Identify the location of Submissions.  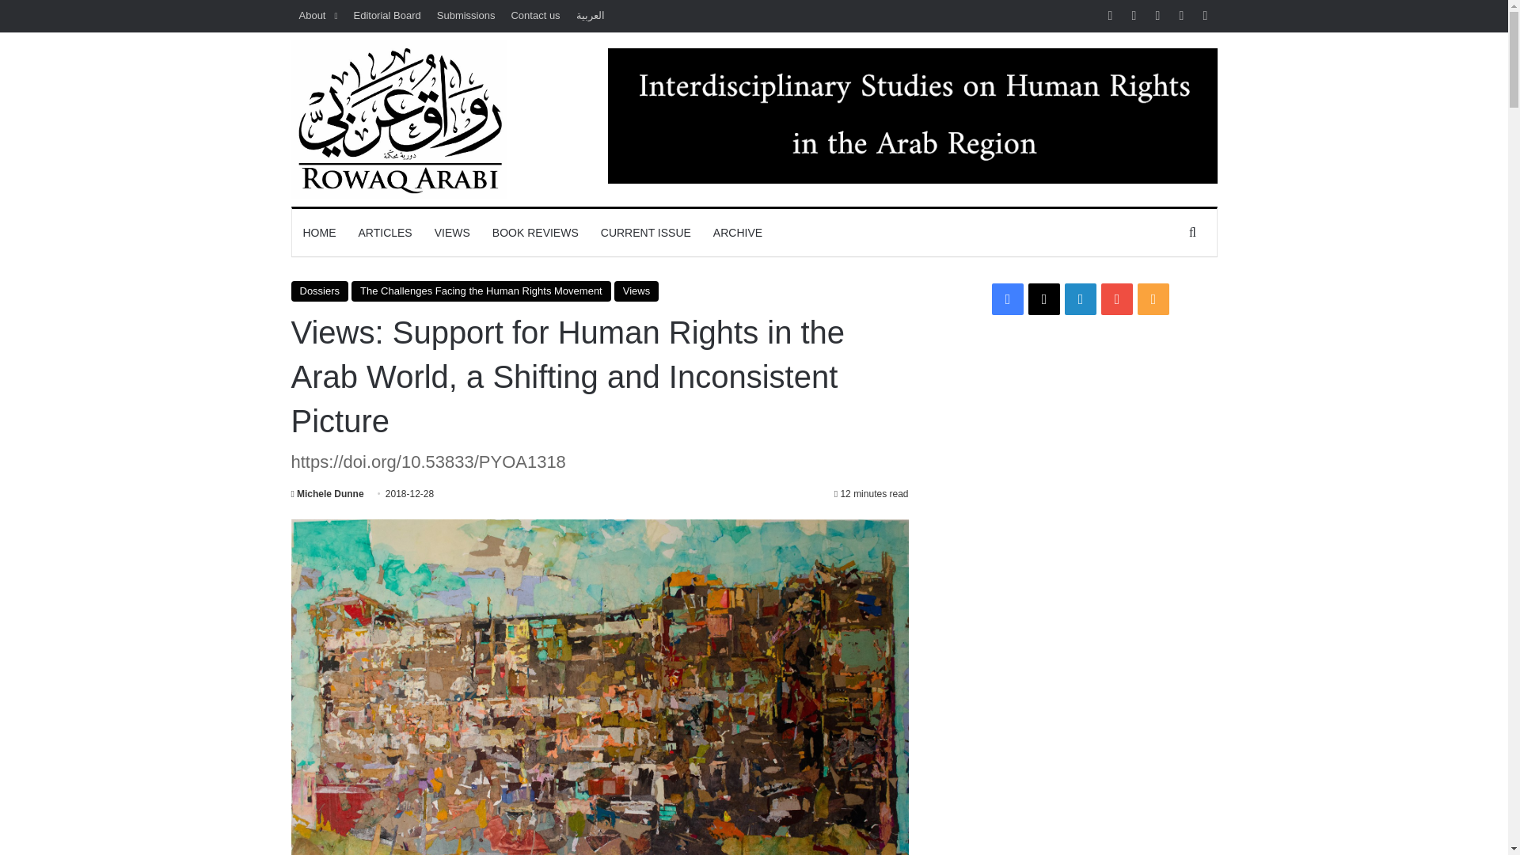
(465, 16).